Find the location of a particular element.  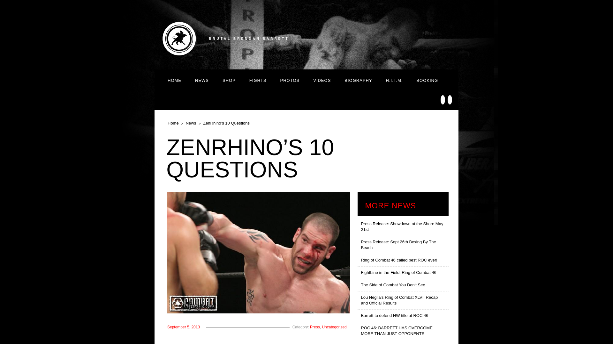

NEWS is located at coordinates (202, 80).